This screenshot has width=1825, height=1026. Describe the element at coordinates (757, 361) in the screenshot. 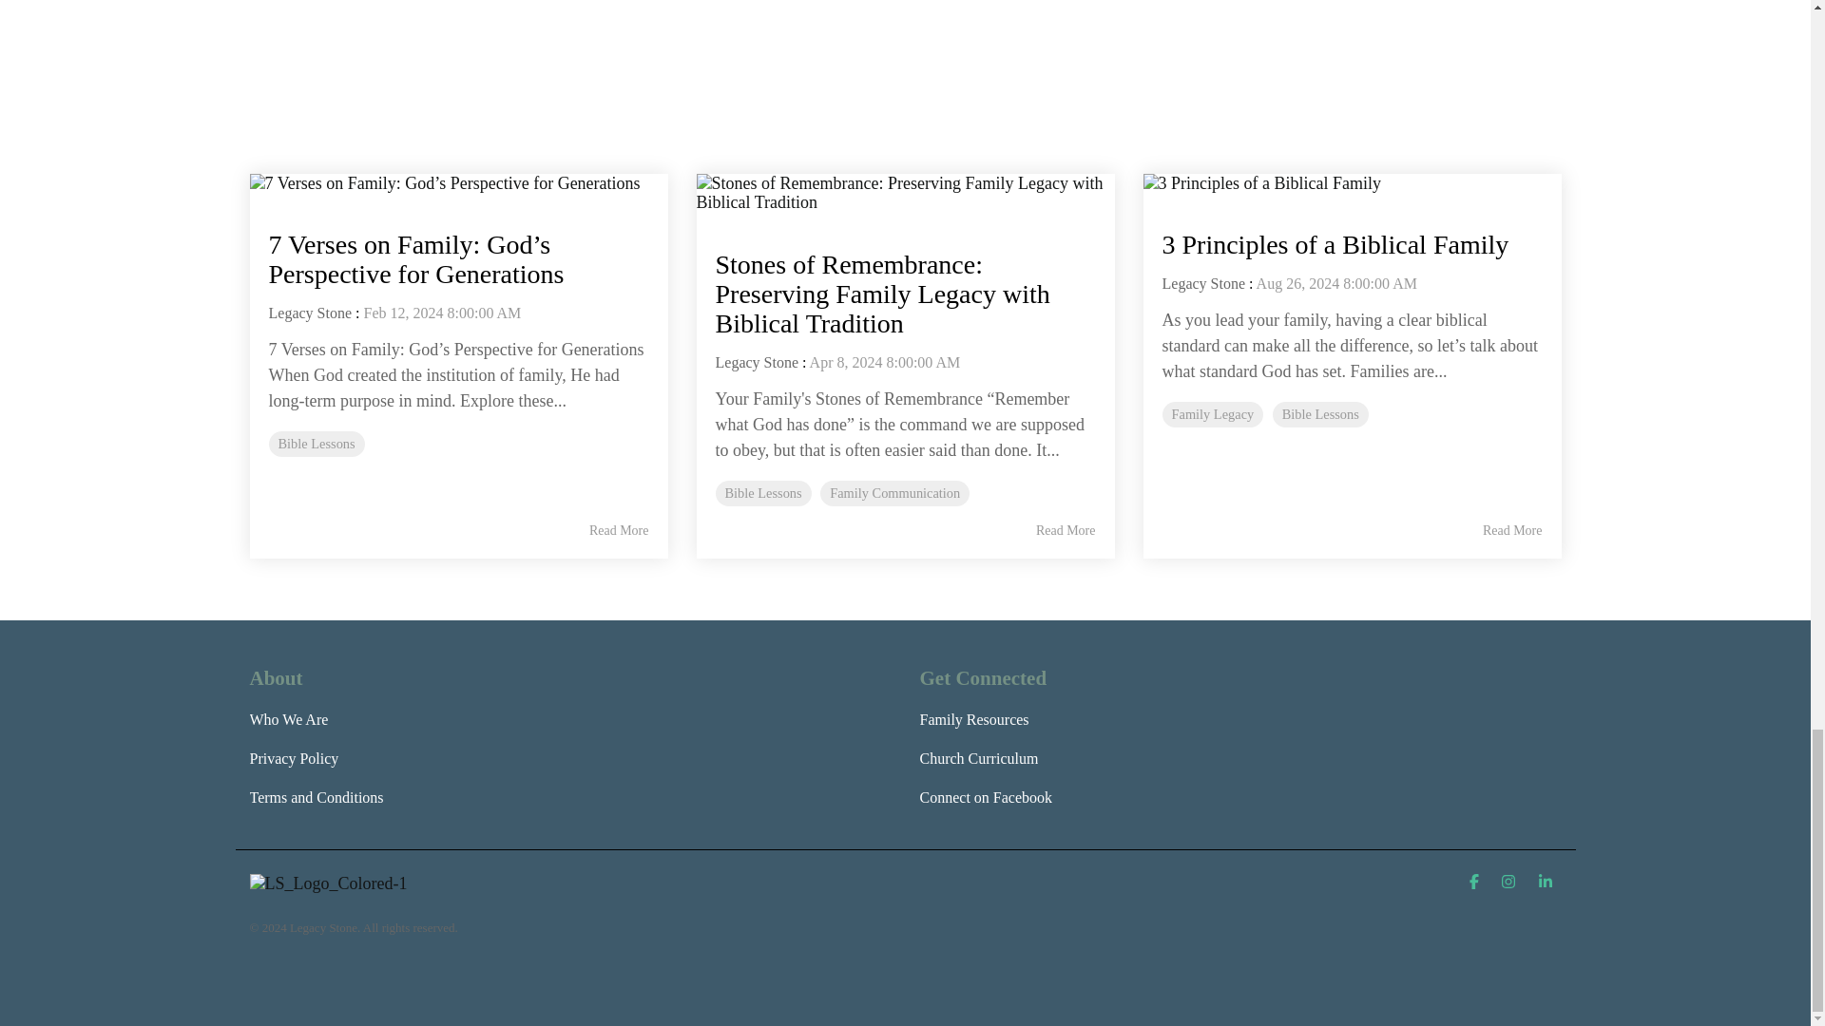

I see `Legacy Stone` at that location.